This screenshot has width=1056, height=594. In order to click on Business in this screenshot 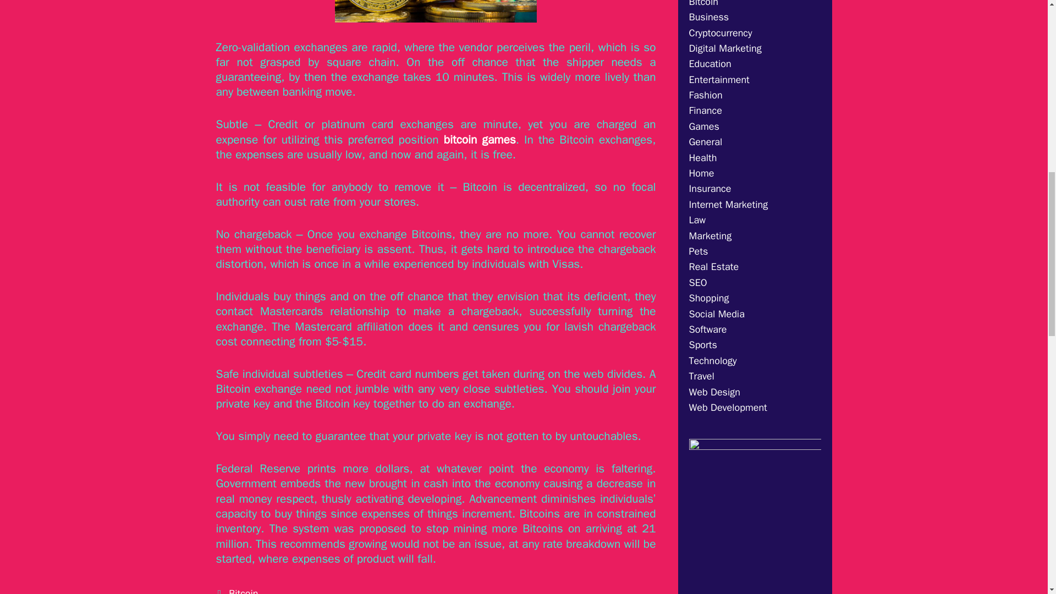, I will do `click(708, 17)`.